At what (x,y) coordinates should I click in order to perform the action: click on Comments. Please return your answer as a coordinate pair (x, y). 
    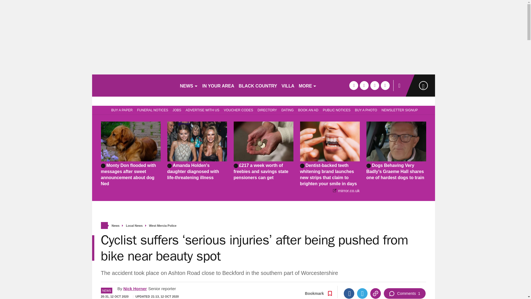
    Looking at the image, I should click on (404, 293).